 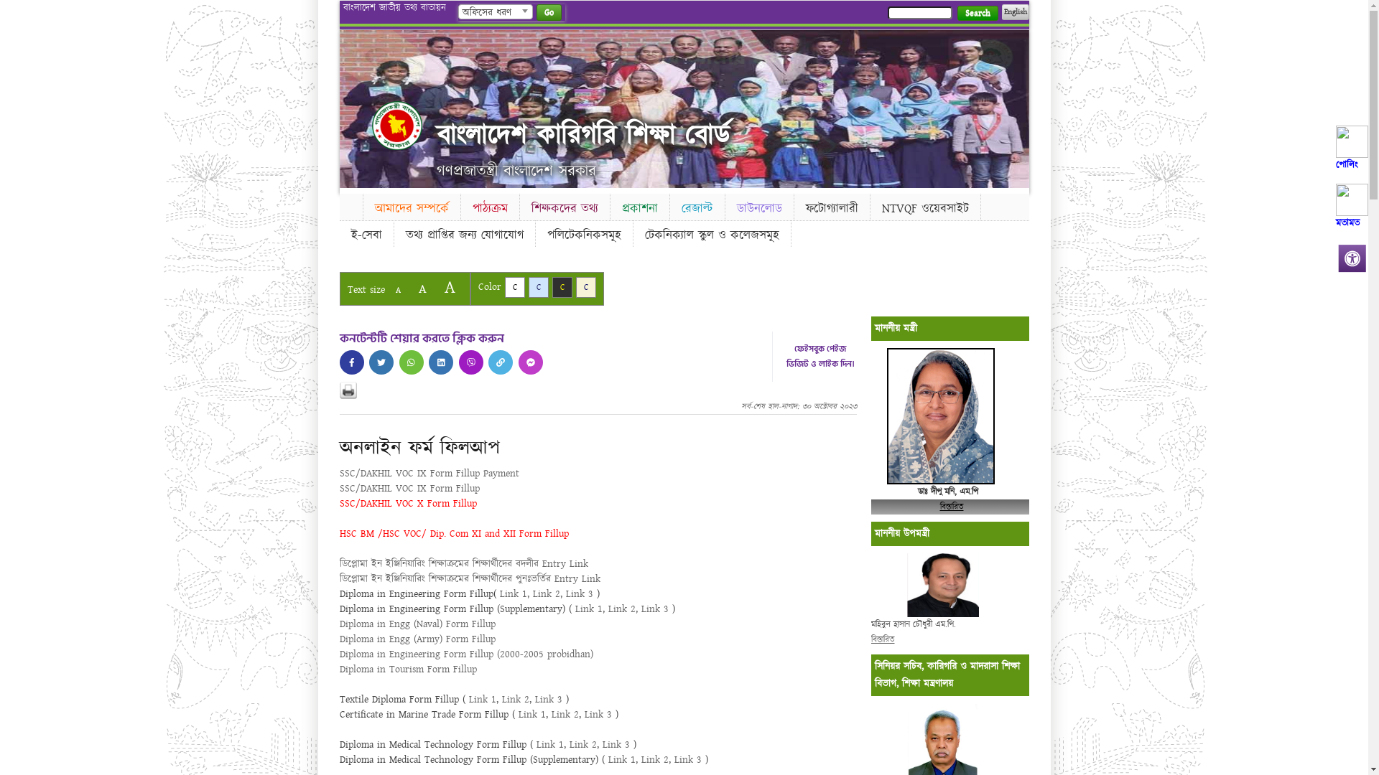 I want to click on Search, so click(x=977, y=13).